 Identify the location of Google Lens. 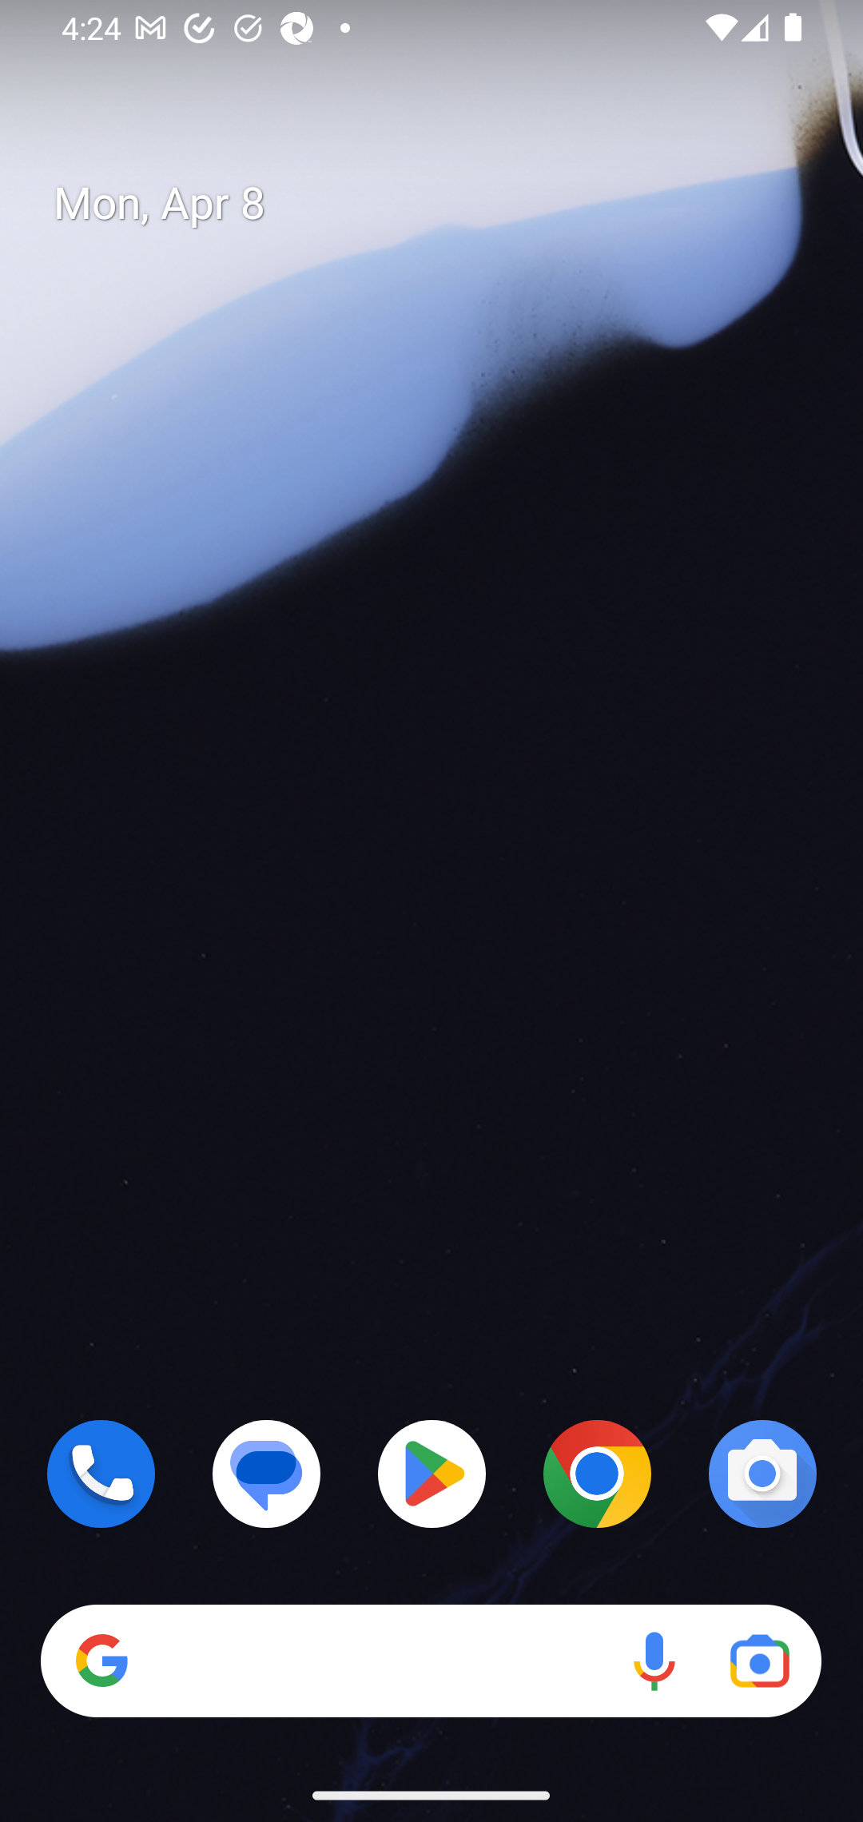
(759, 1661).